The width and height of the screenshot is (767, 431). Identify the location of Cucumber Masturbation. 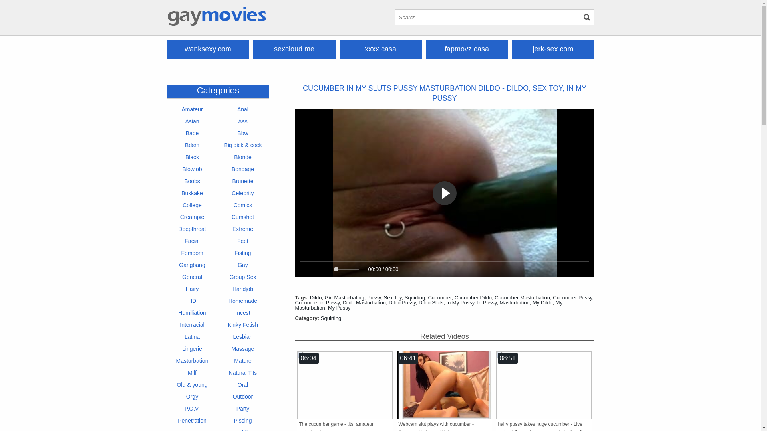
(523, 298).